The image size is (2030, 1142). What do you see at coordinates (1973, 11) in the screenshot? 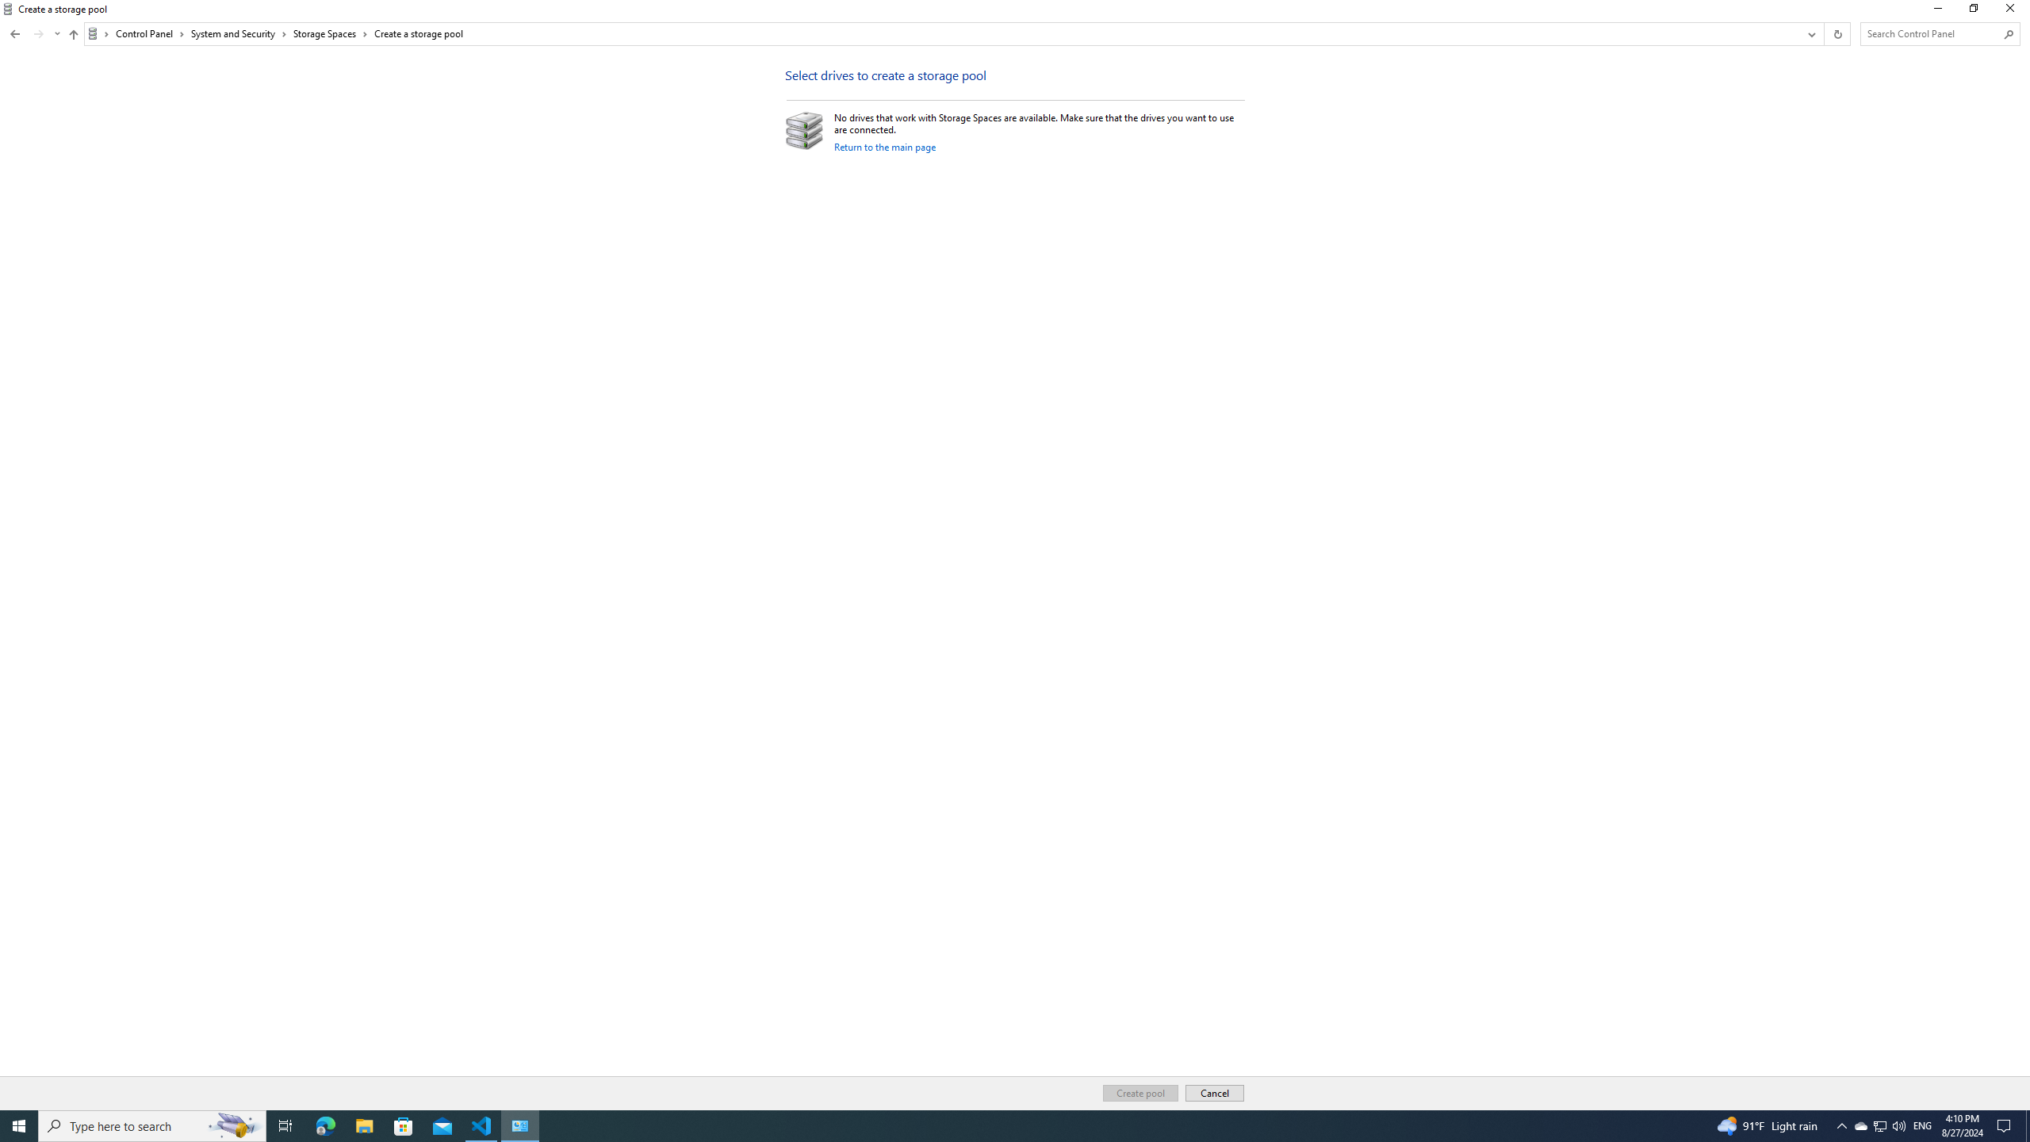
I see `Restore` at bounding box center [1973, 11].